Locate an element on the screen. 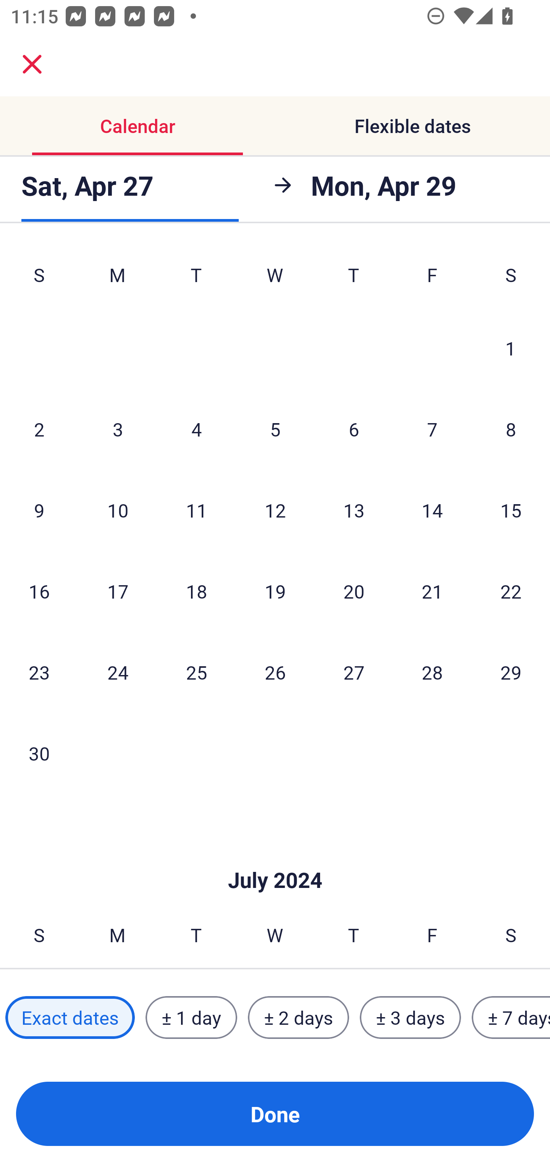 Image resolution: width=550 pixels, height=1162 pixels. ± 2 days is located at coordinates (299, 1017).